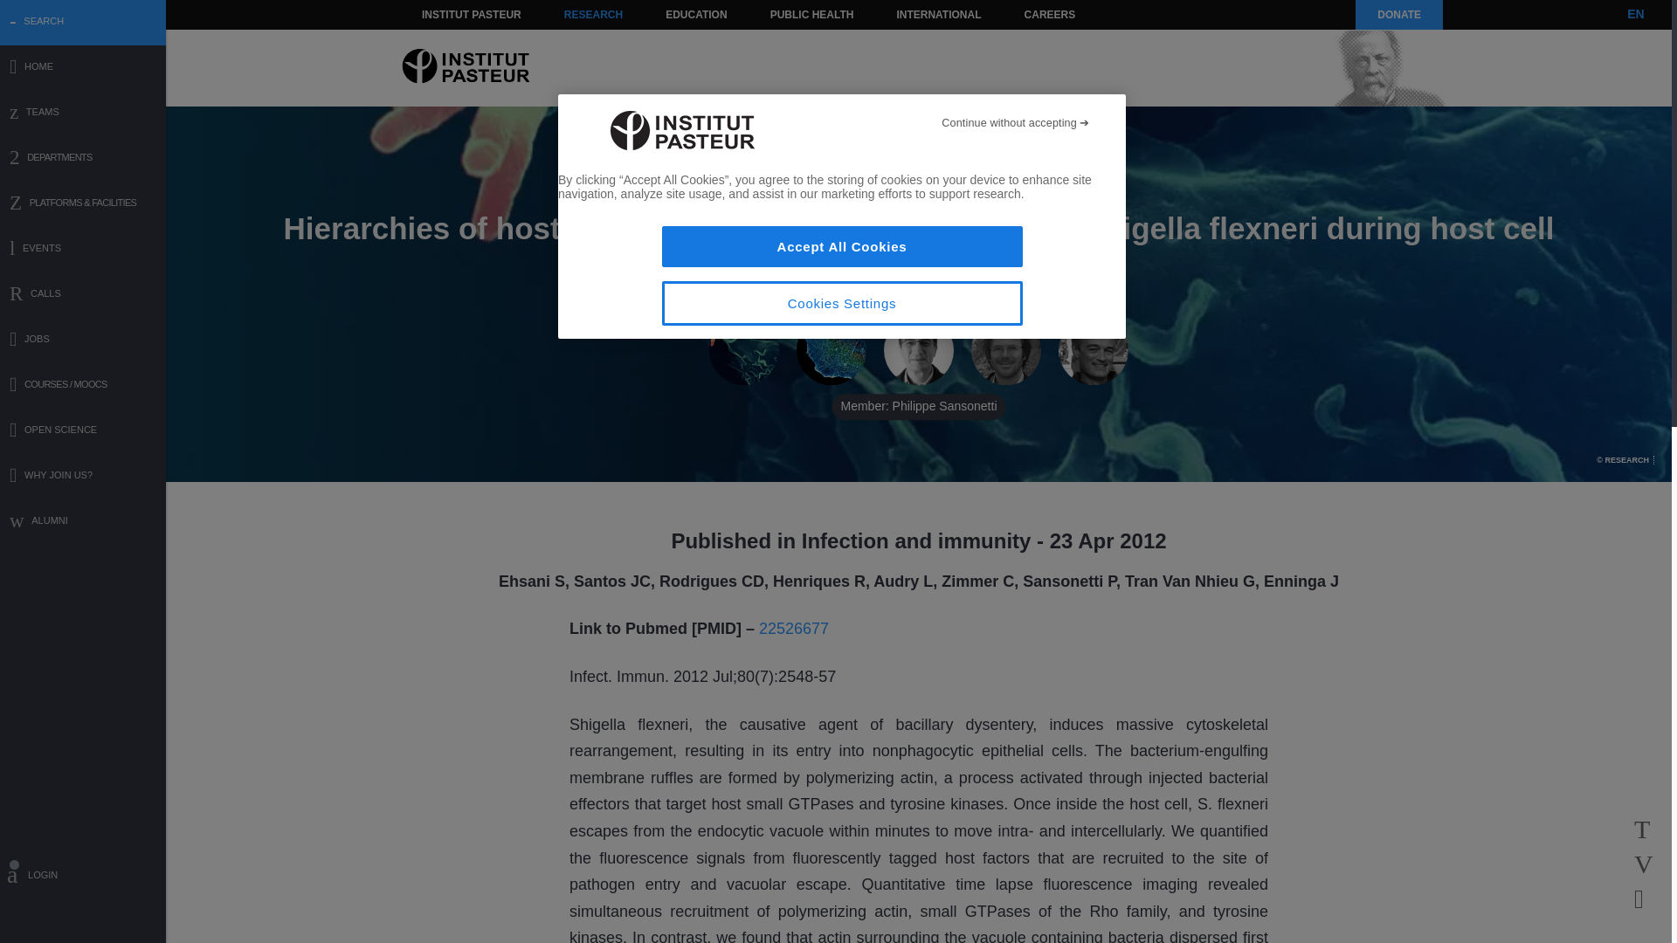 The height and width of the screenshot is (943, 1677). I want to click on WHY JOIN US?, so click(83, 477).